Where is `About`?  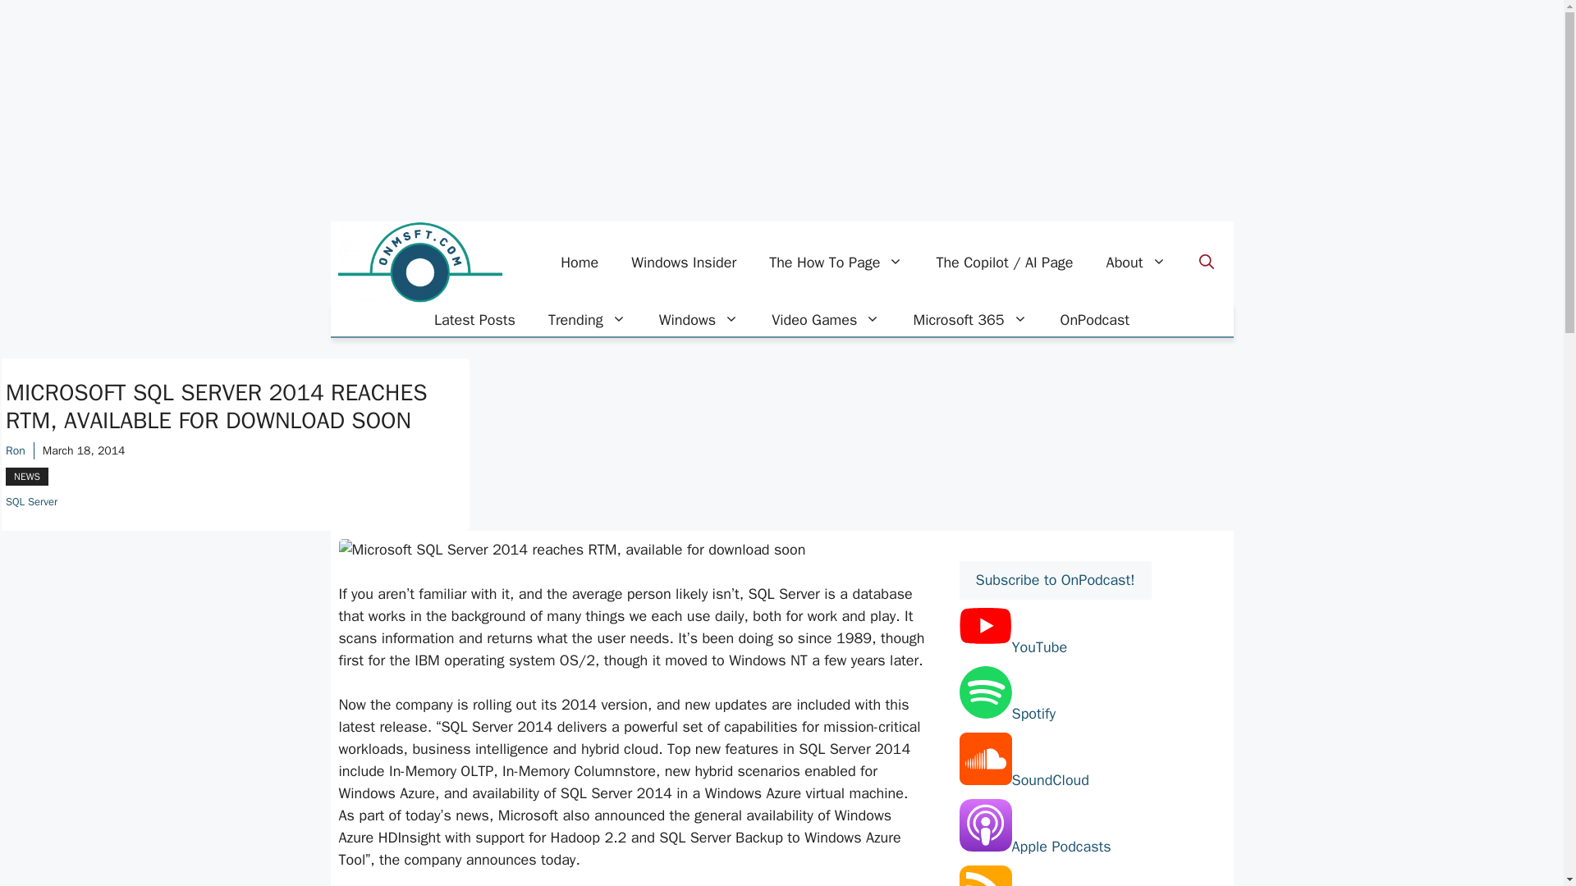
About is located at coordinates (1136, 263).